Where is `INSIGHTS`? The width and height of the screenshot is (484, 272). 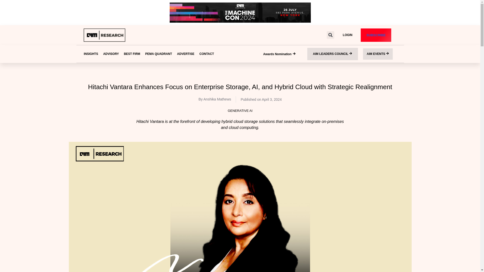 INSIGHTS is located at coordinates (91, 54).